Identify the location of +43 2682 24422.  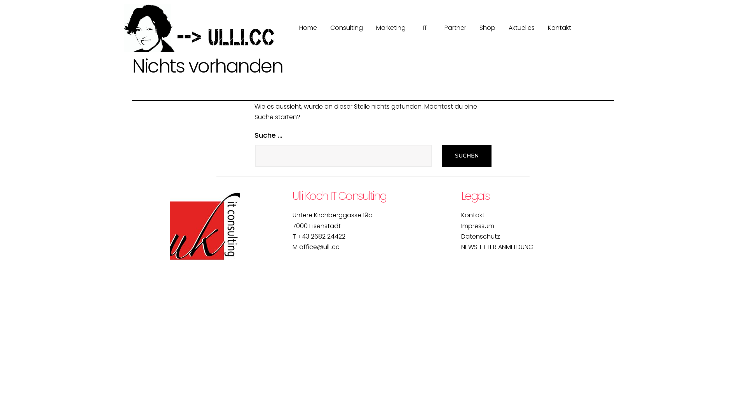
(322, 237).